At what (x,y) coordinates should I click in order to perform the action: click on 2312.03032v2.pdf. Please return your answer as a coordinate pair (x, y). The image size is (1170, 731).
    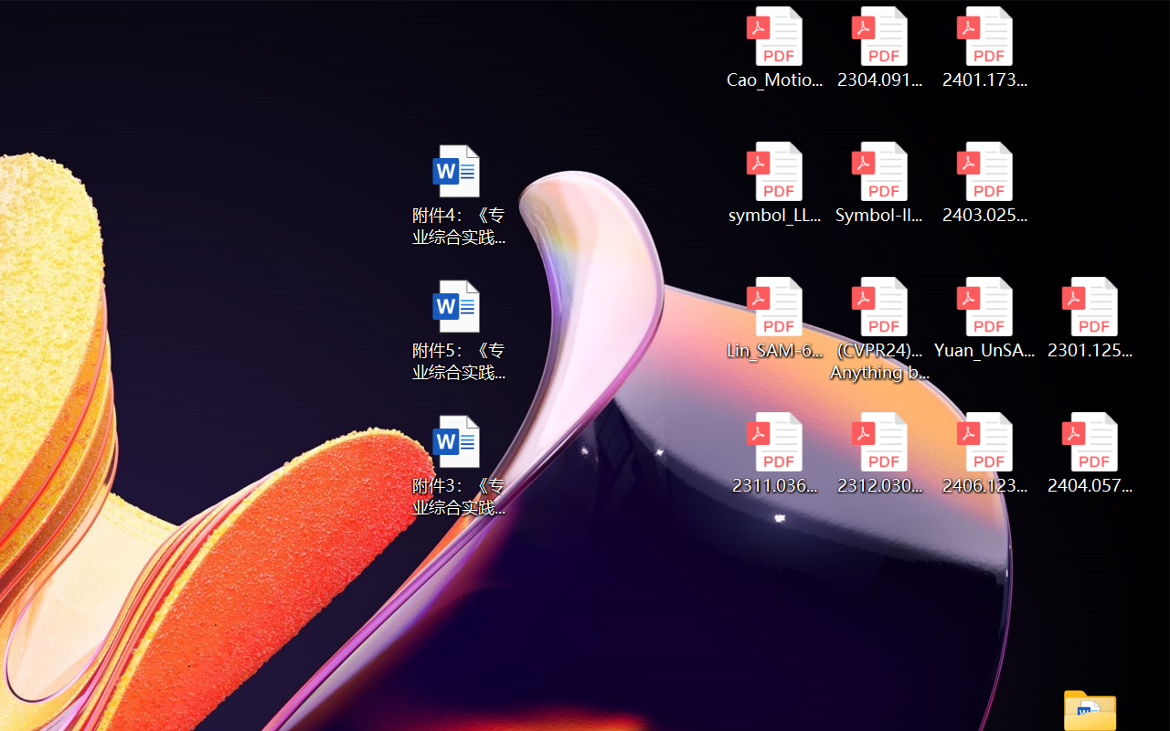
    Looking at the image, I should click on (879, 453).